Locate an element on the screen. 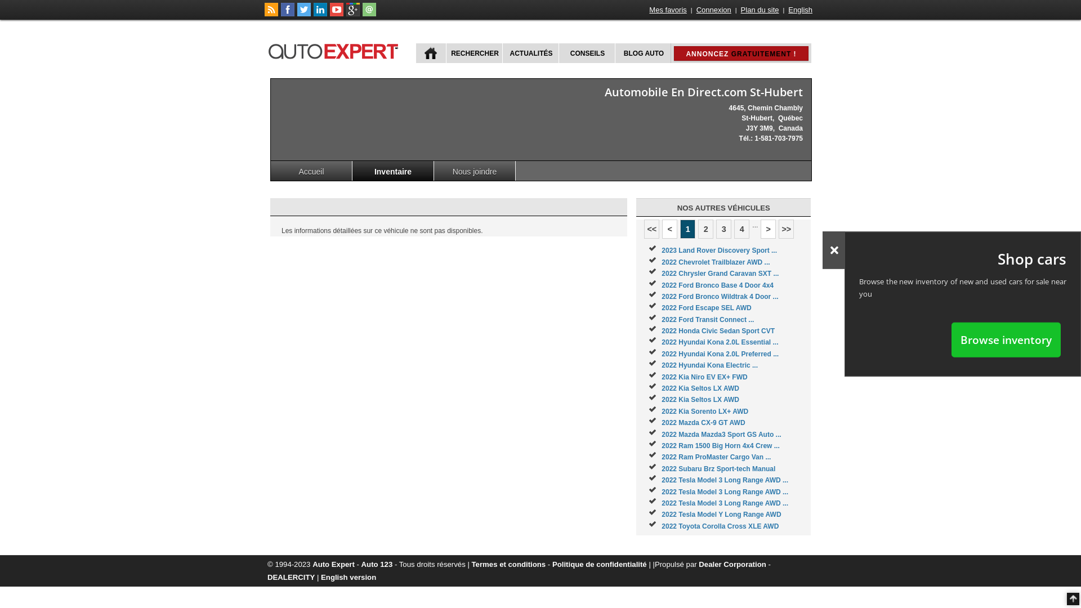  Browse inventory is located at coordinates (1006, 339).